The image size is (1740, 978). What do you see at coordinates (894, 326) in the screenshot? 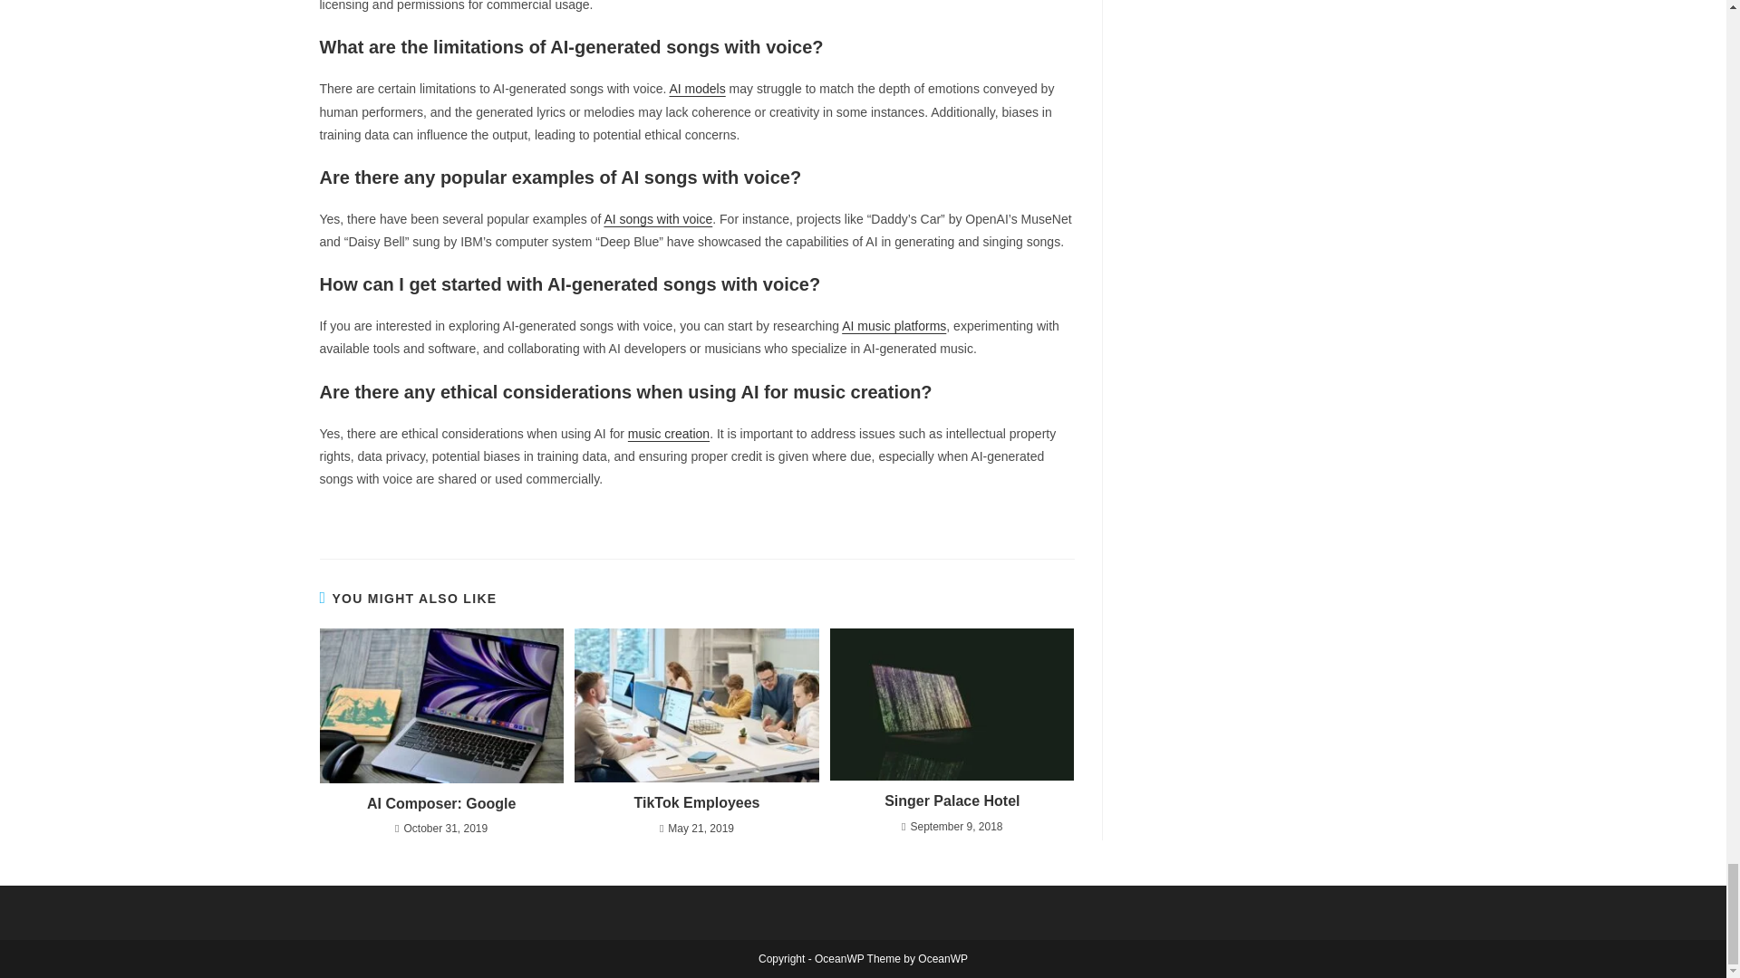
I see `AI music platforms` at bounding box center [894, 326].